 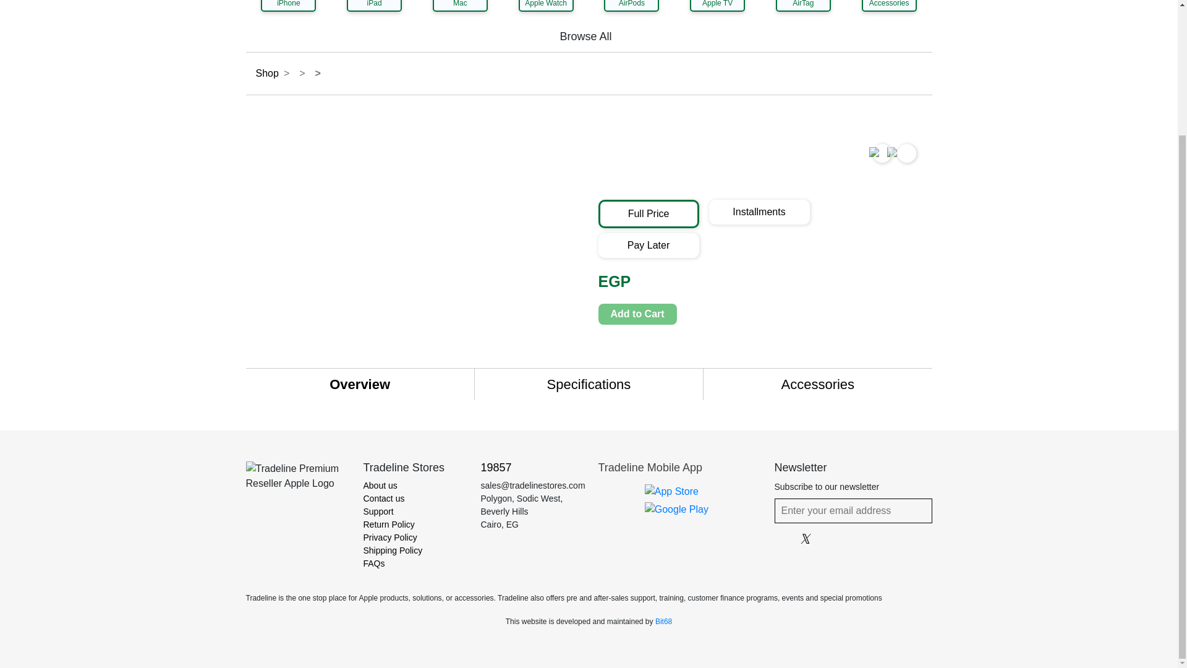 What do you see at coordinates (460, 6) in the screenshot?
I see `Mac` at bounding box center [460, 6].